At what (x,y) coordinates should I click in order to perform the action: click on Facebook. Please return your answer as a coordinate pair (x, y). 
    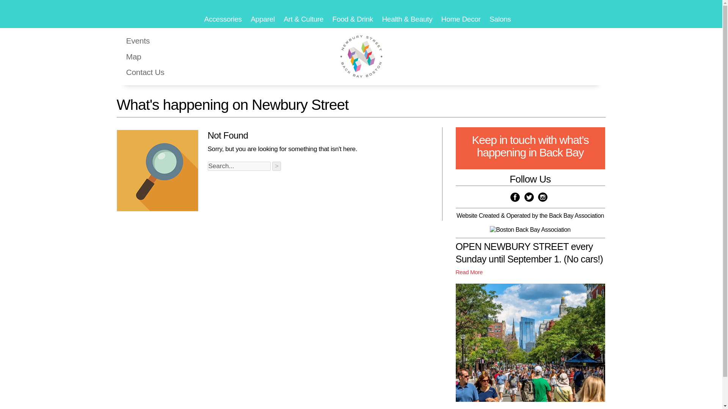
    Looking at the image, I should click on (515, 197).